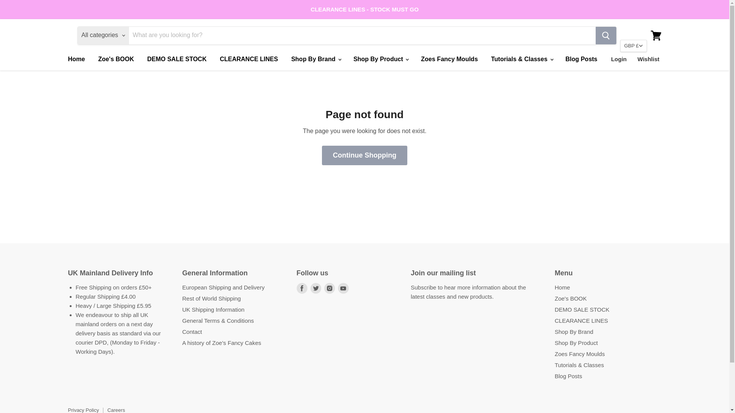 This screenshot has height=413, width=735. I want to click on Twitter, so click(315, 288).